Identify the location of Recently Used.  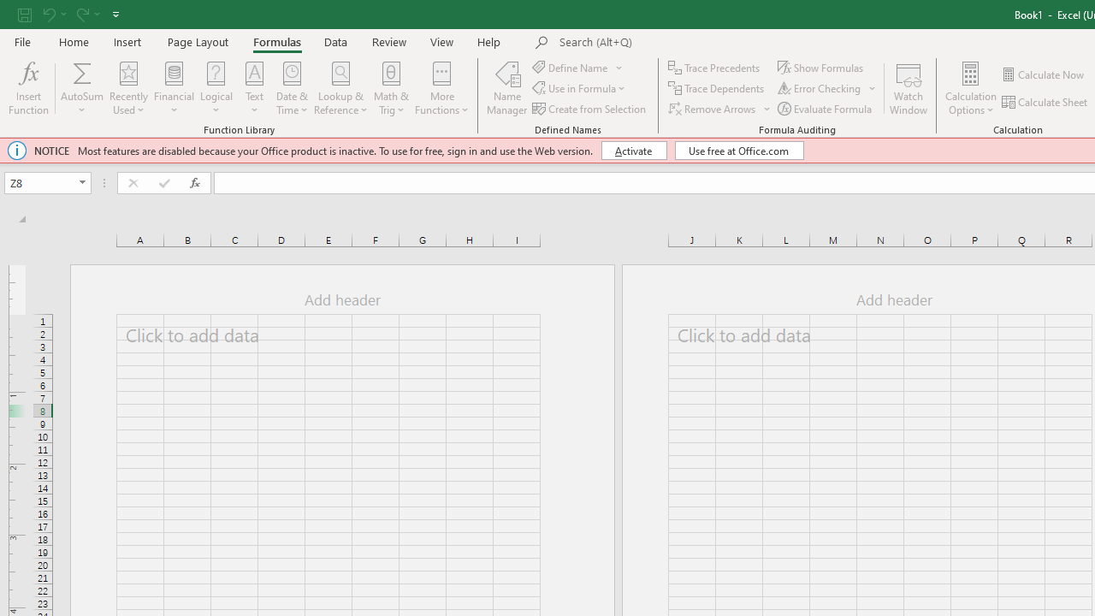
(128, 87).